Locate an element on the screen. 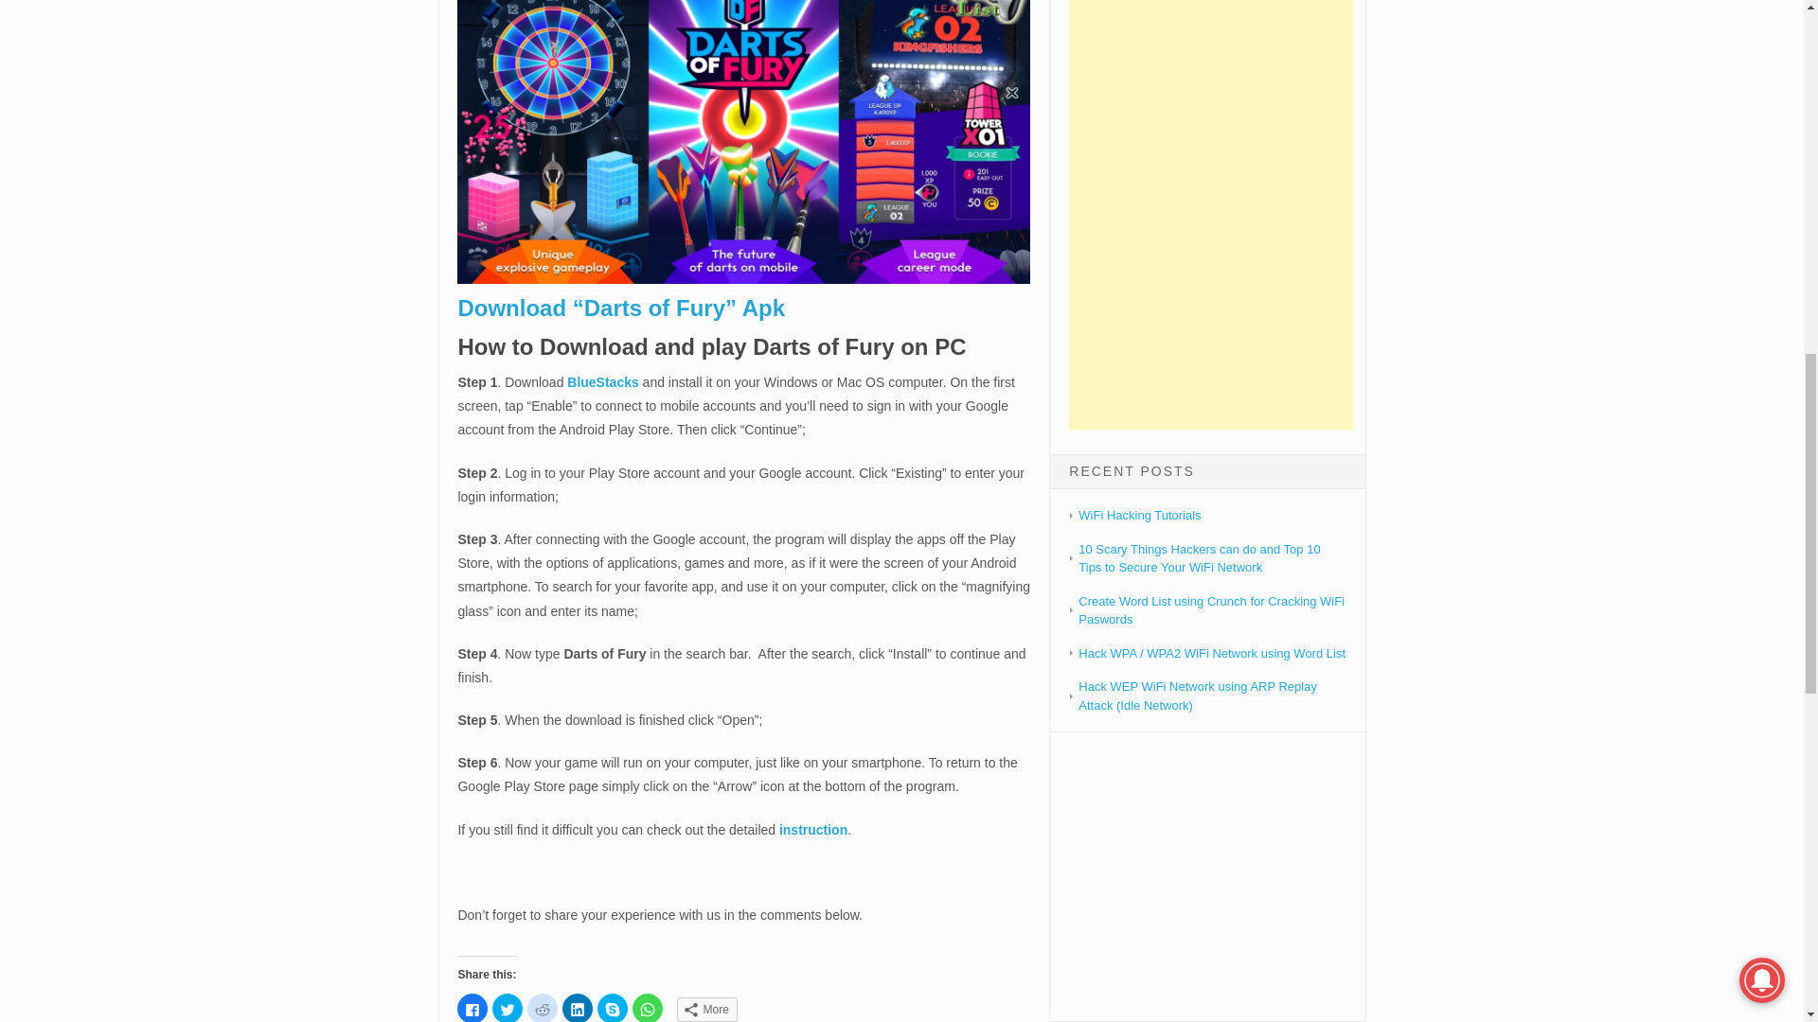 This screenshot has height=1022, width=1818. Click to share on Twitter is located at coordinates (508, 1007).